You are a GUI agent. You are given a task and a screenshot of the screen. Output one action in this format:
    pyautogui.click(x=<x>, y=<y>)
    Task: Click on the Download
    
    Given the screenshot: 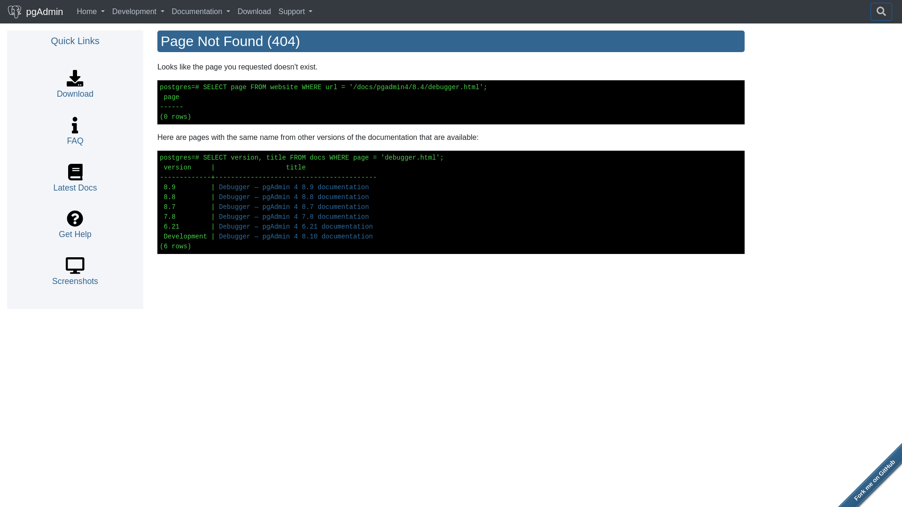 What is the action you would take?
    pyautogui.click(x=254, y=12)
    